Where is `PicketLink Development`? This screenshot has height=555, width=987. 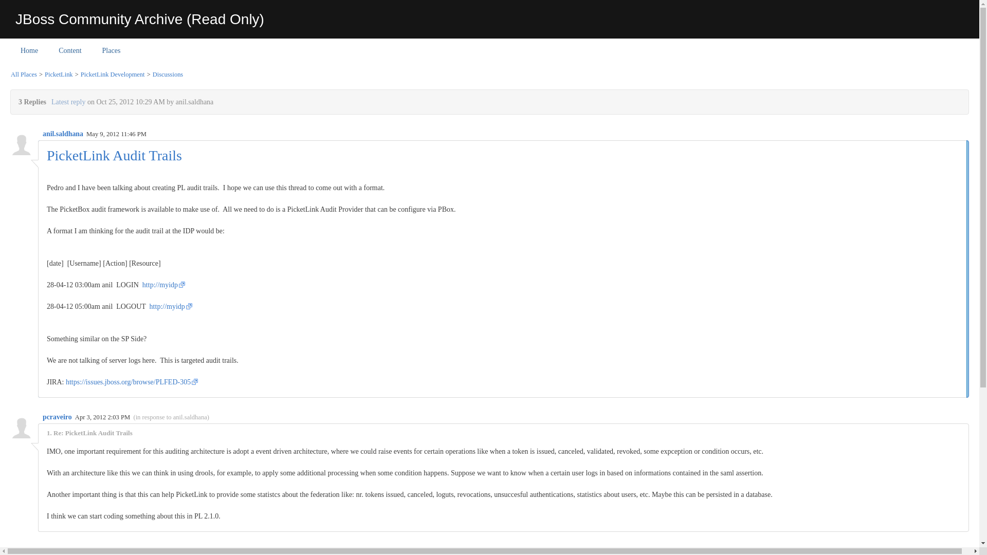
PicketLink Development is located at coordinates (112, 75).